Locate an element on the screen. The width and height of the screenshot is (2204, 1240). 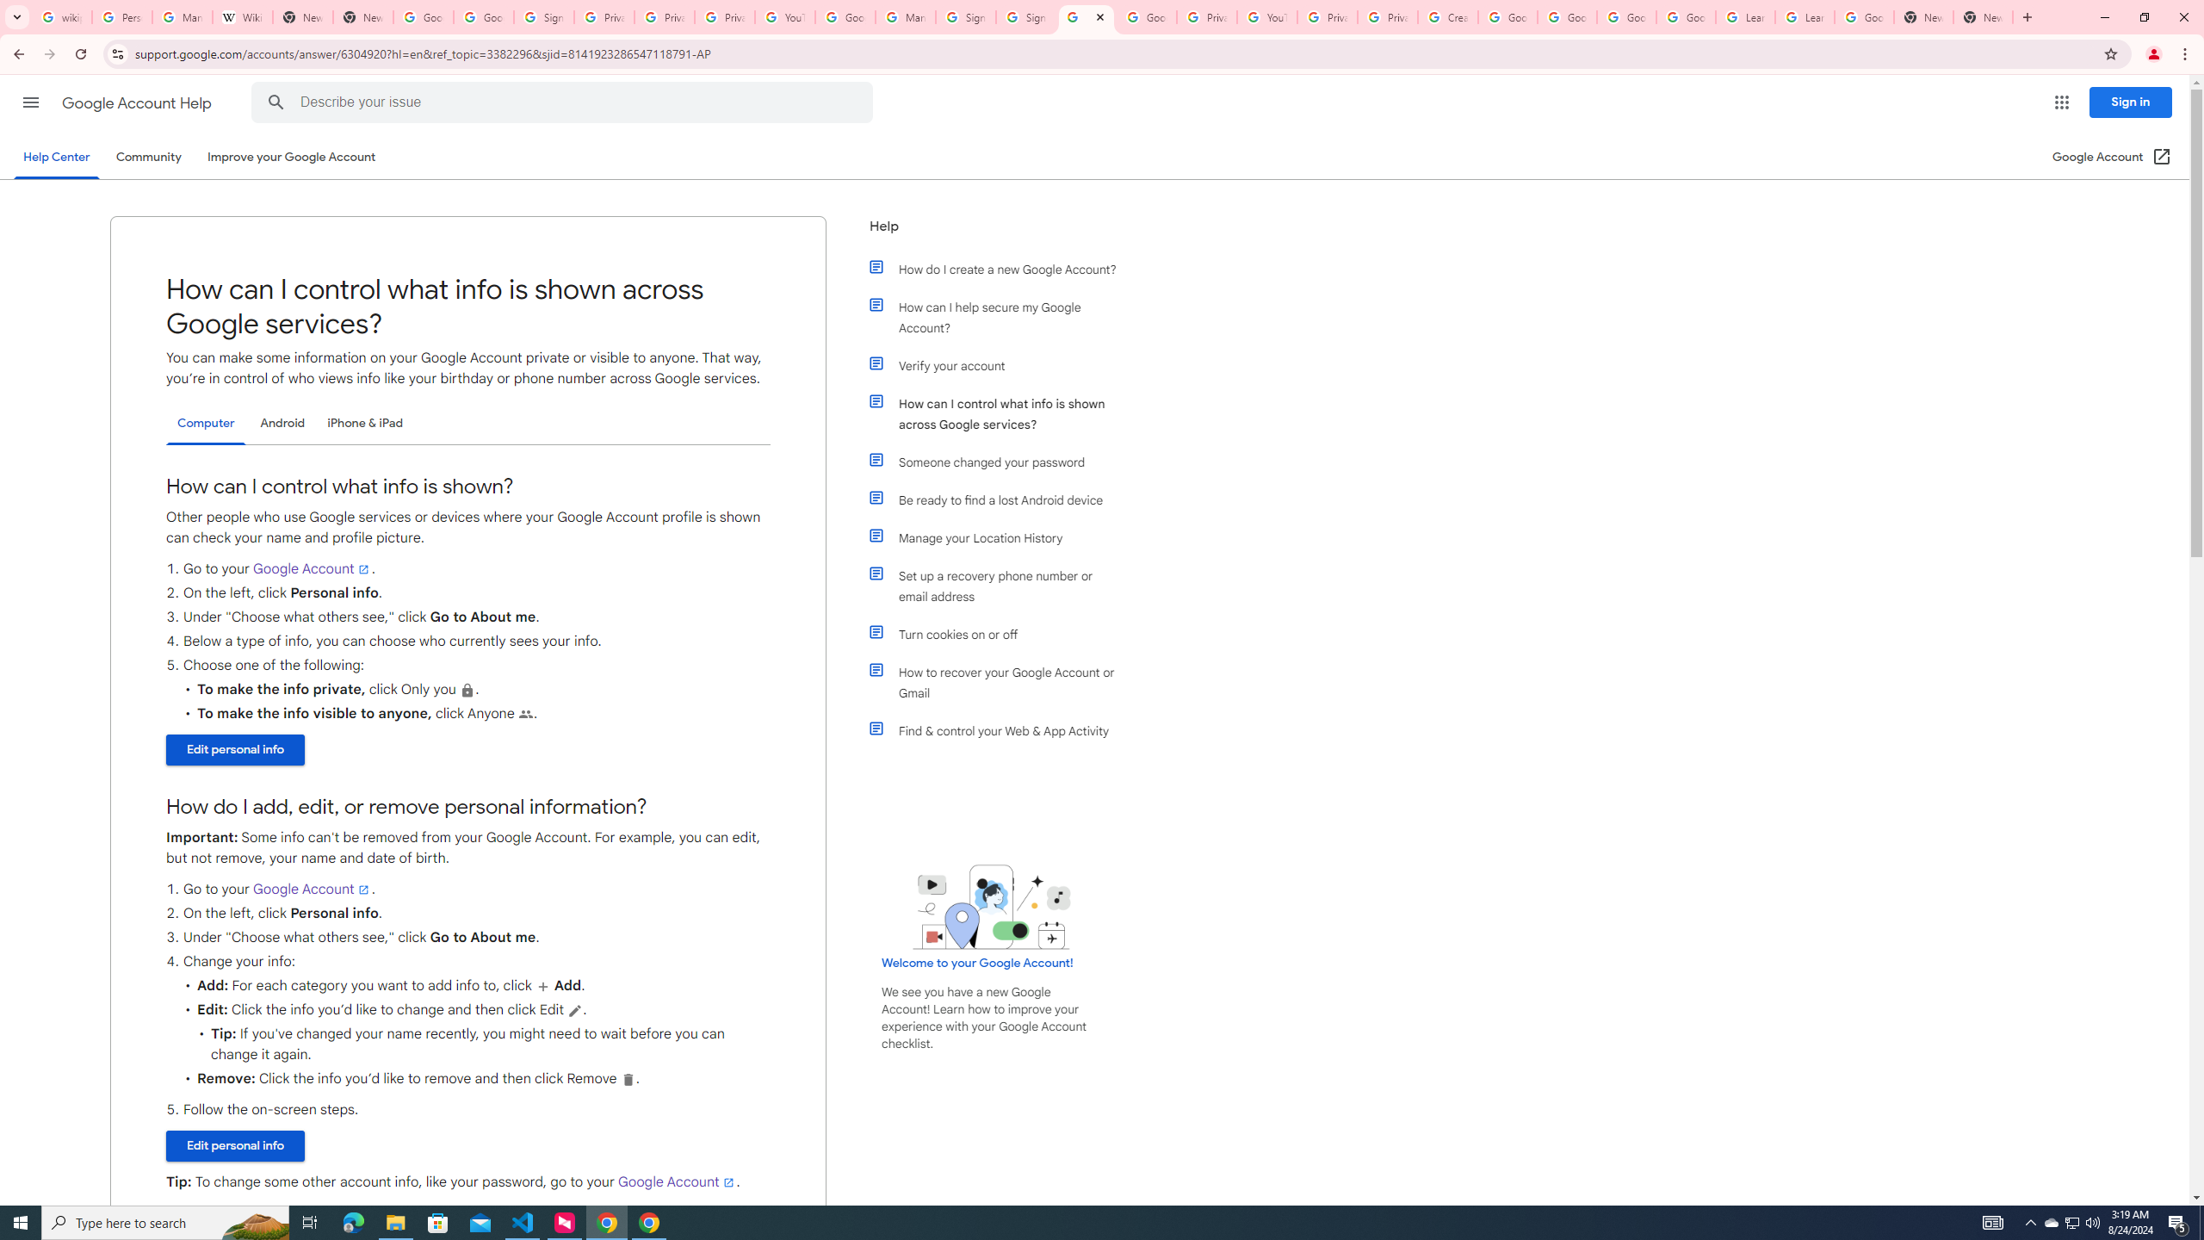
Sign in - Google Accounts is located at coordinates (964, 17).